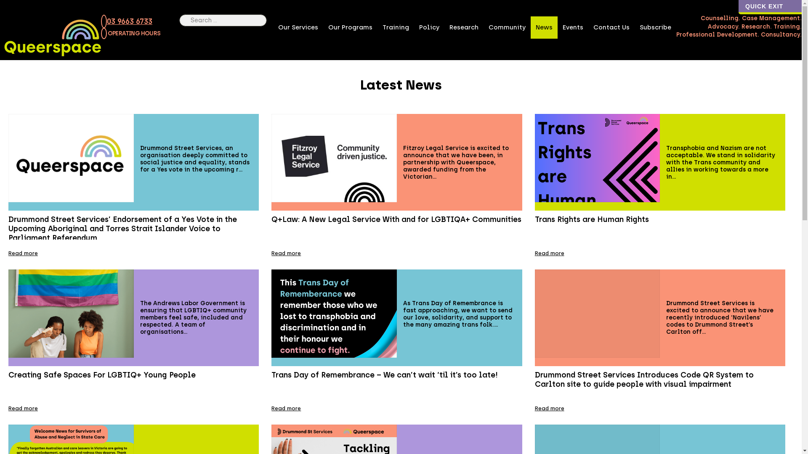  What do you see at coordinates (660, 219) in the screenshot?
I see `Trans Rights are Human Rights` at bounding box center [660, 219].